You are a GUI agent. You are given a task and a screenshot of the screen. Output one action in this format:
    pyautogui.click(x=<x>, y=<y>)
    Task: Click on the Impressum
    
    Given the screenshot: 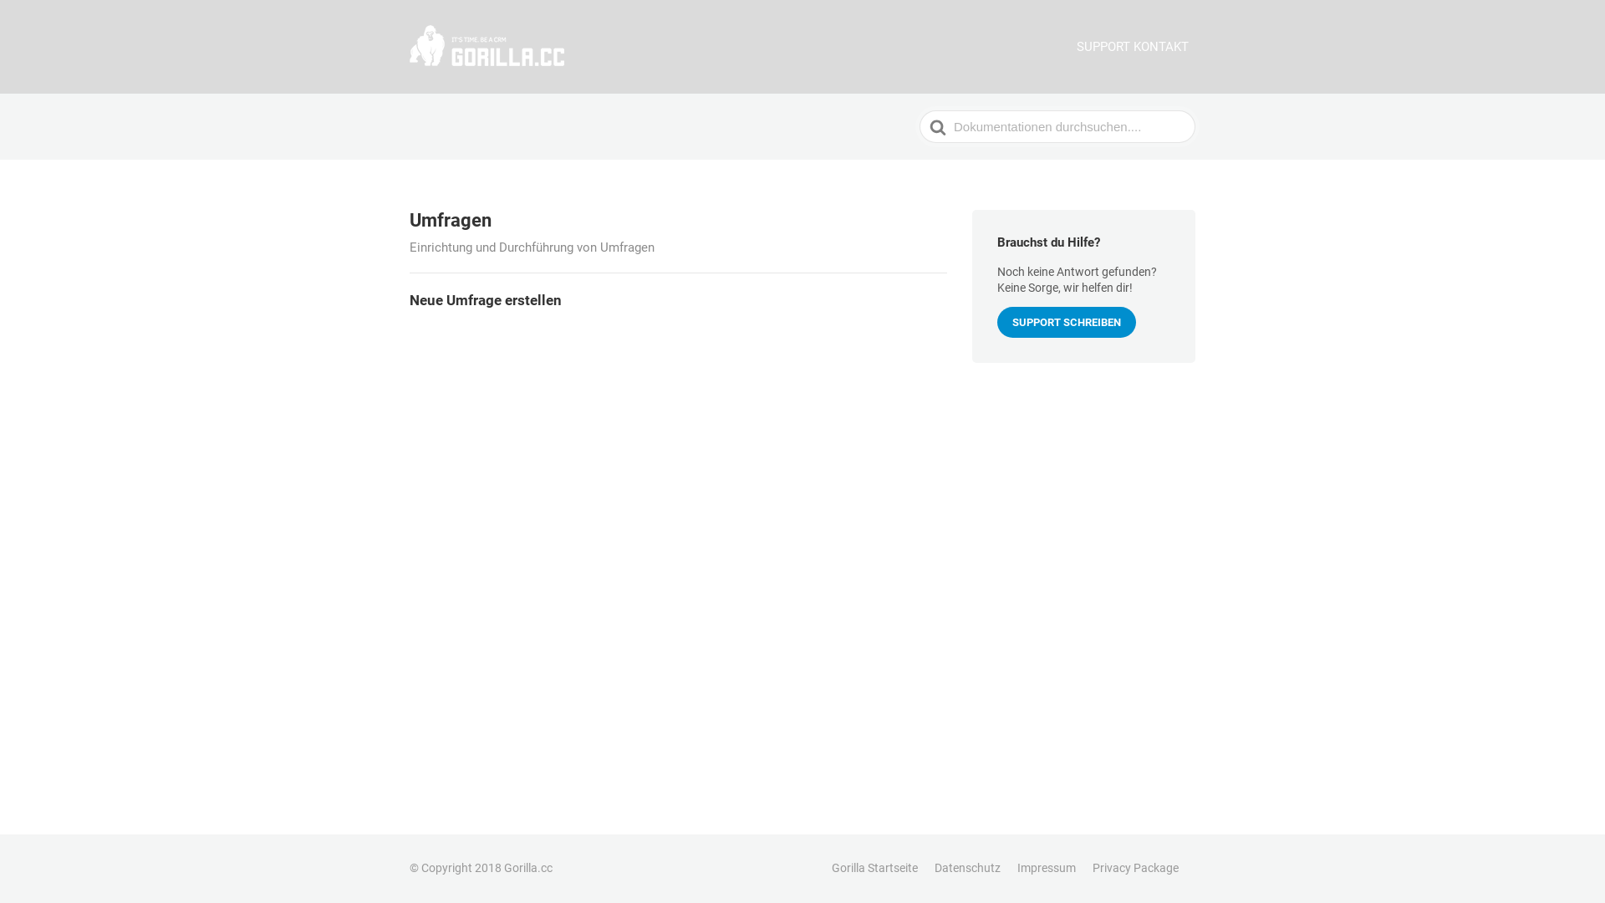 What is the action you would take?
    pyautogui.click(x=1047, y=868)
    